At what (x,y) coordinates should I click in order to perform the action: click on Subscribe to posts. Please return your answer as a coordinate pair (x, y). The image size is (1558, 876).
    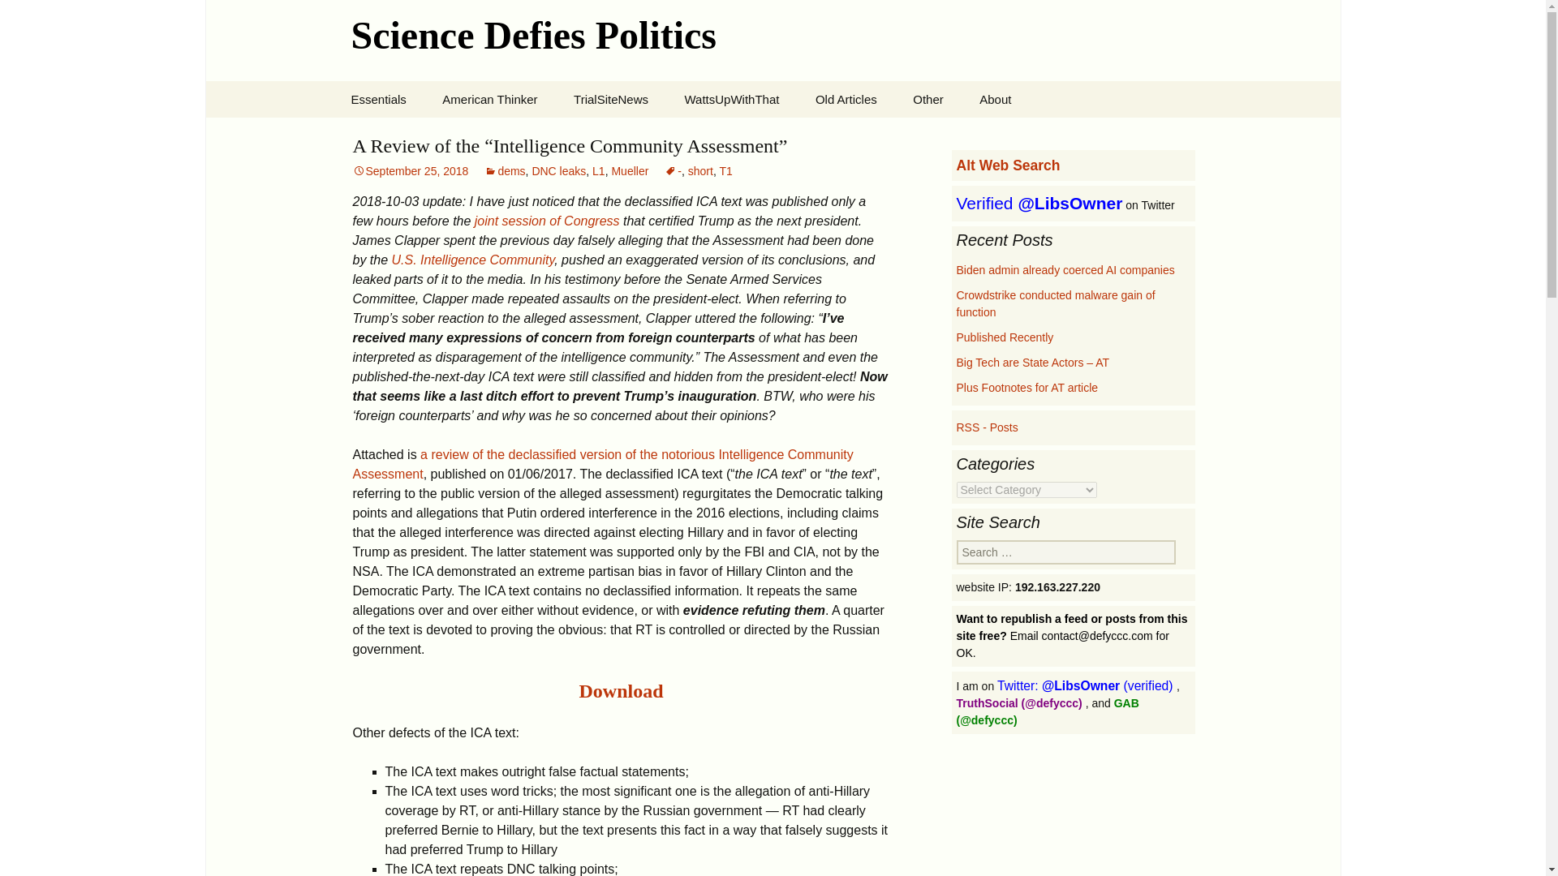
    Looking at the image, I should click on (987, 427).